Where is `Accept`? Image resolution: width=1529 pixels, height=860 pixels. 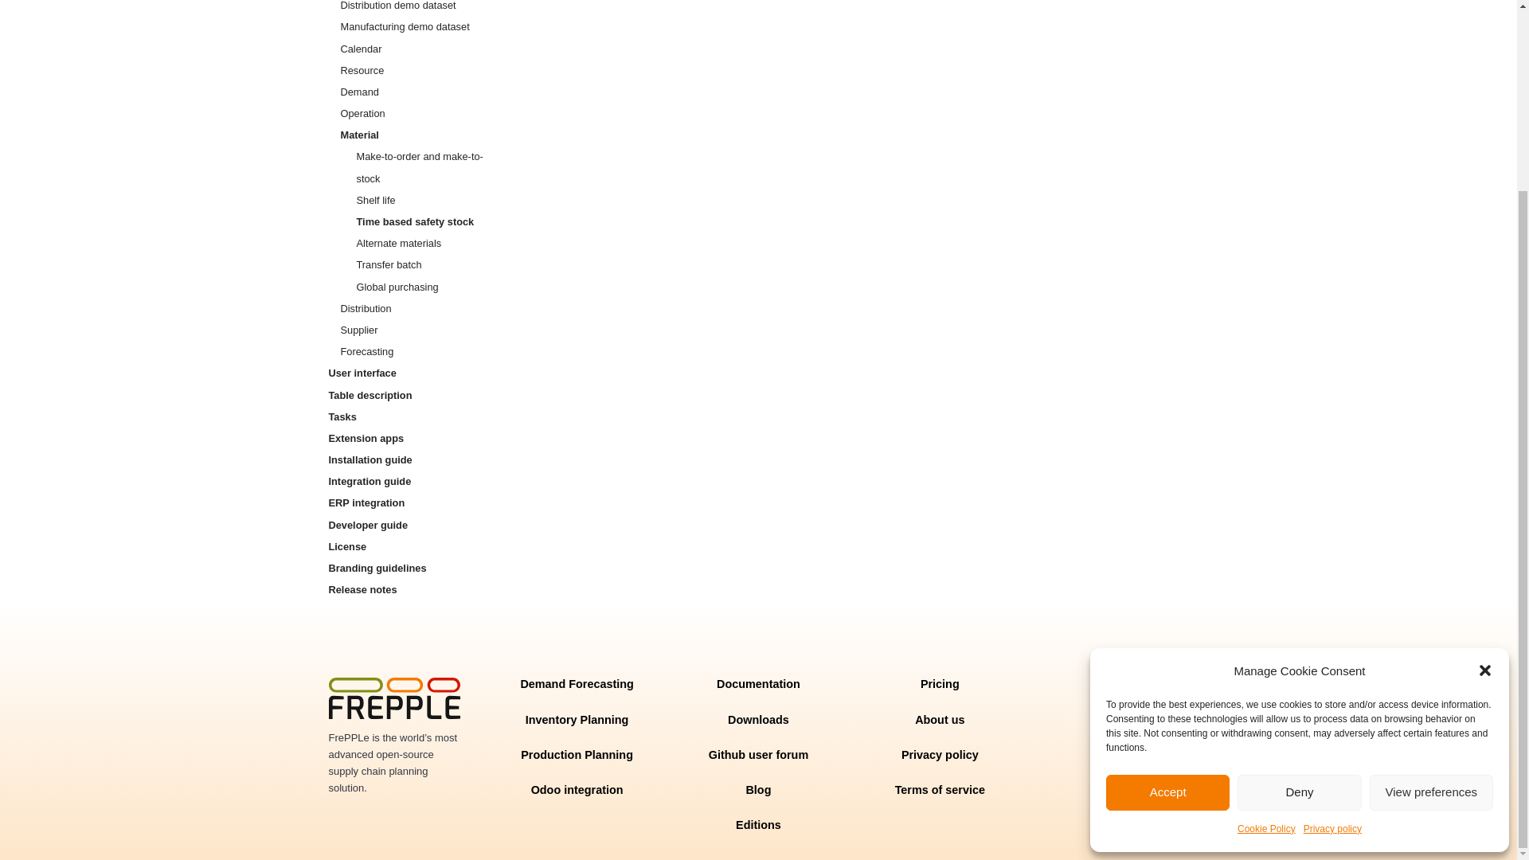 Accept is located at coordinates (1167, 557).